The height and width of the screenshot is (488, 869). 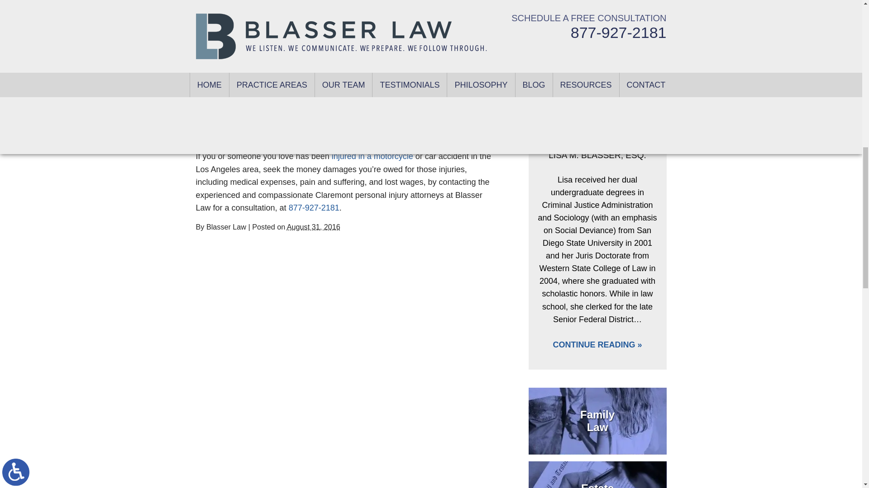 What do you see at coordinates (597, 474) in the screenshot?
I see `Estate Planning Attorney` at bounding box center [597, 474].